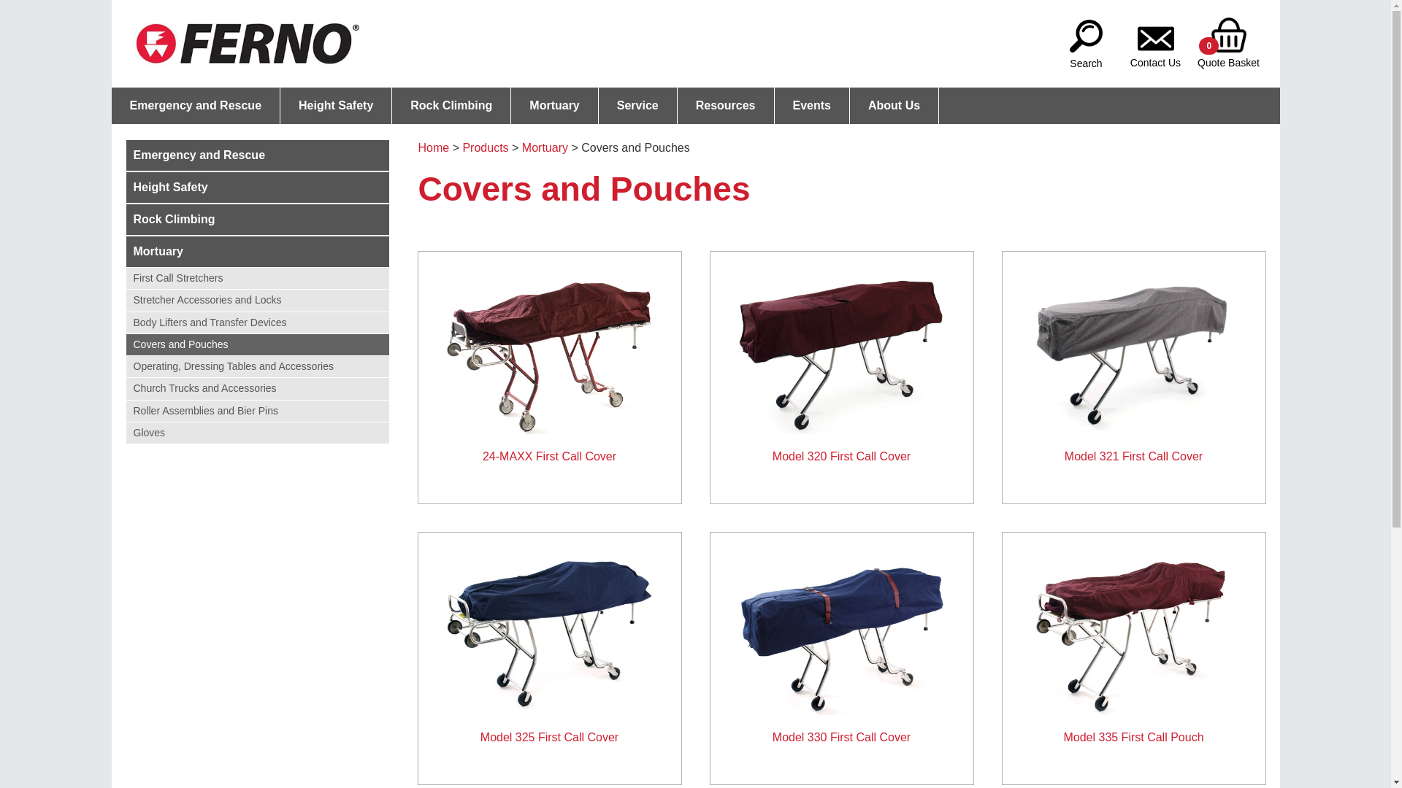 This screenshot has width=1402, height=788. I want to click on First Call Stretchers, so click(257, 279).